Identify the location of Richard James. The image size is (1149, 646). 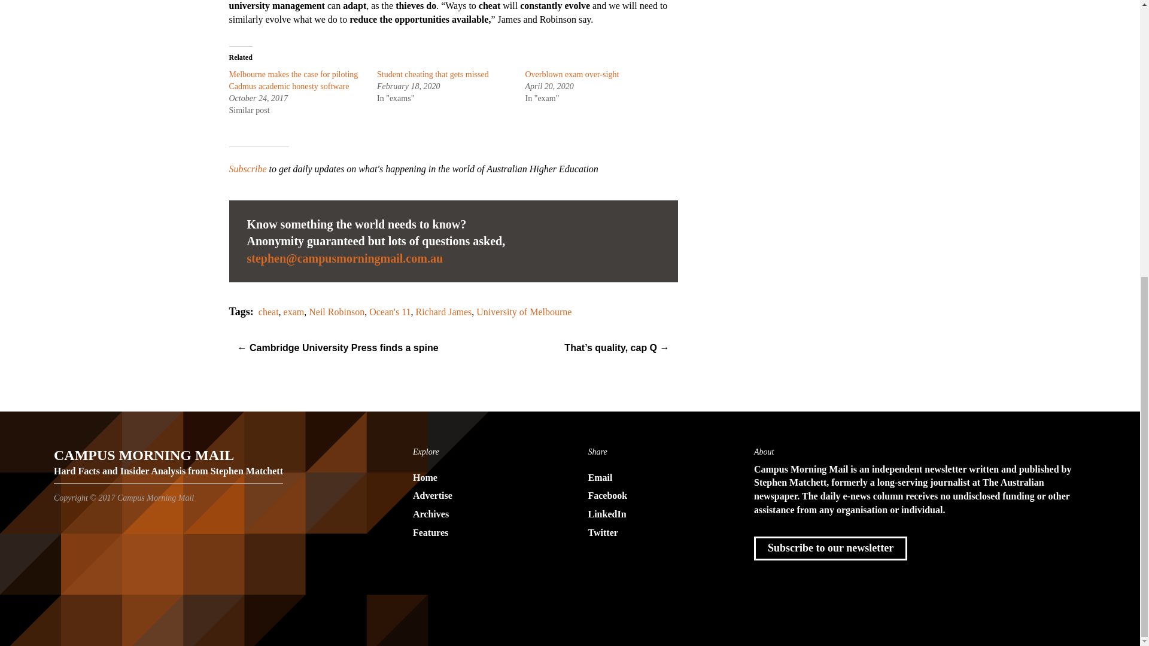
(444, 312).